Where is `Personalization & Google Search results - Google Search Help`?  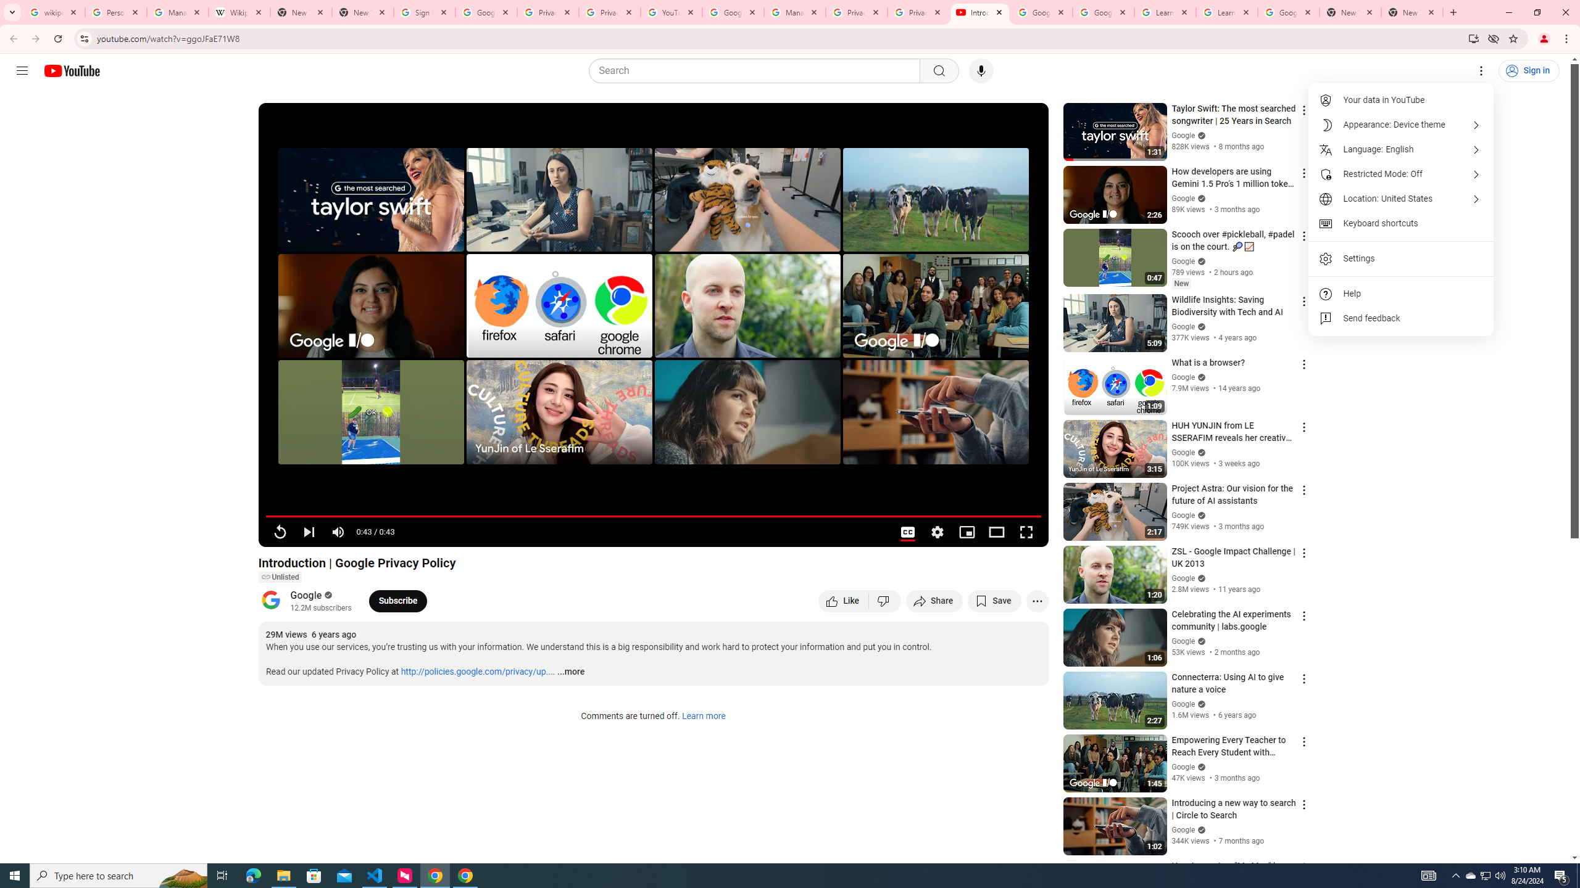
Personalization & Google Search results - Google Search Help is located at coordinates (115, 12).